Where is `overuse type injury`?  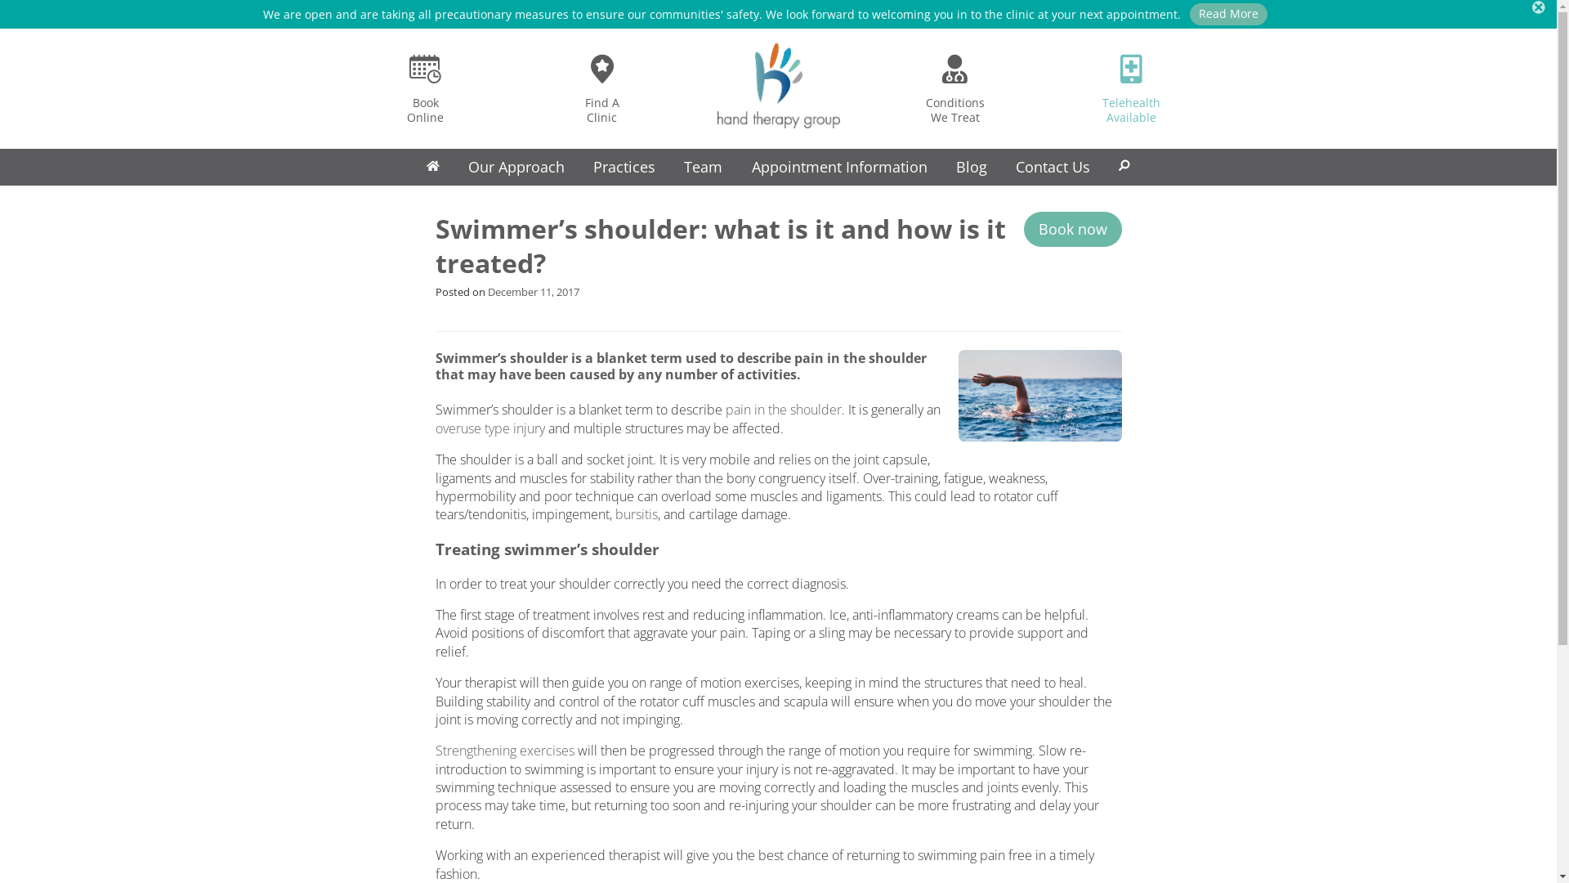 overuse type injury is located at coordinates (489, 428).